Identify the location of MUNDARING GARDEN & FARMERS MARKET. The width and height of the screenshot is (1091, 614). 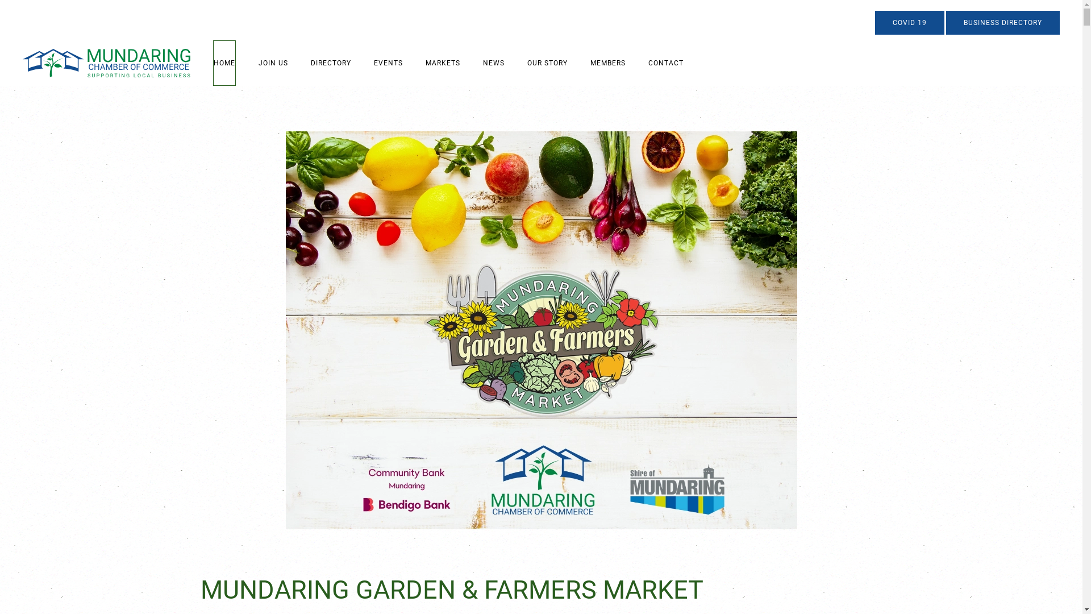
(451, 590).